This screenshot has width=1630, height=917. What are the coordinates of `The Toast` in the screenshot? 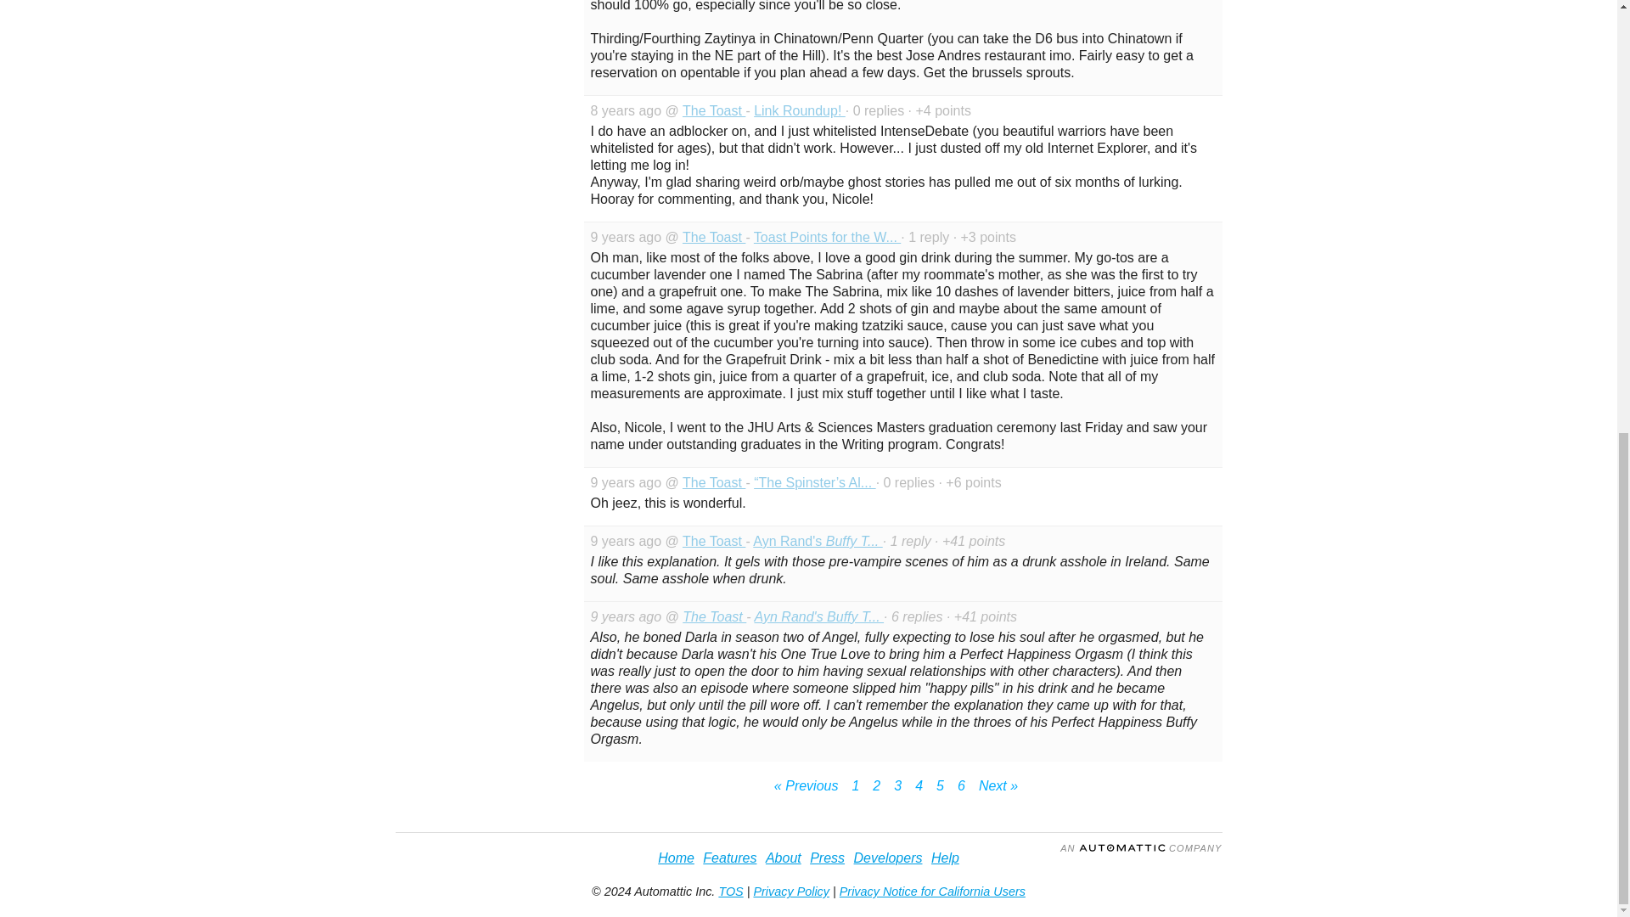 It's located at (713, 238).